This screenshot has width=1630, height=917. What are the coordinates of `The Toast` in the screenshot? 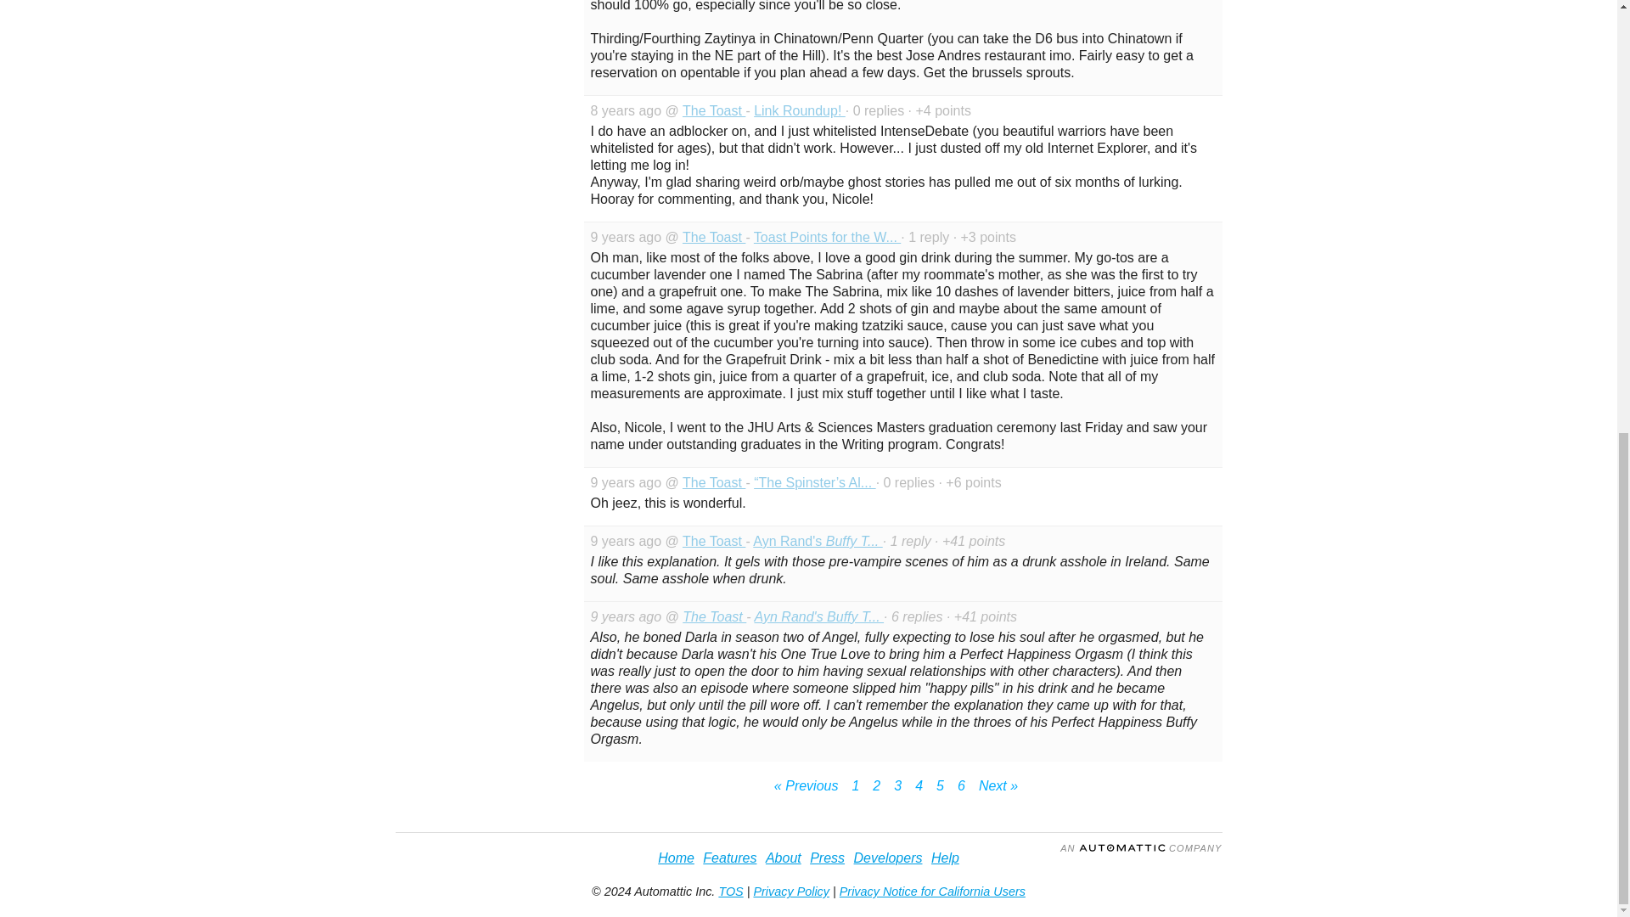 It's located at (713, 238).